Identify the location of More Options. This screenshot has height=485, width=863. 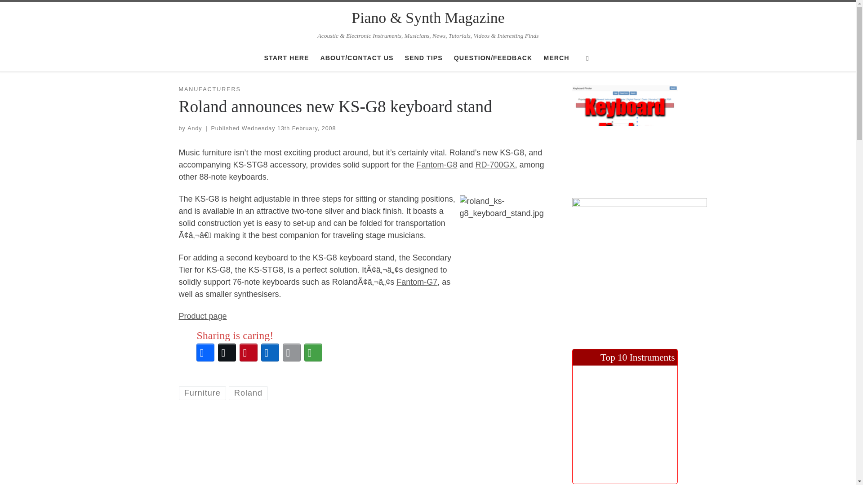
(313, 352).